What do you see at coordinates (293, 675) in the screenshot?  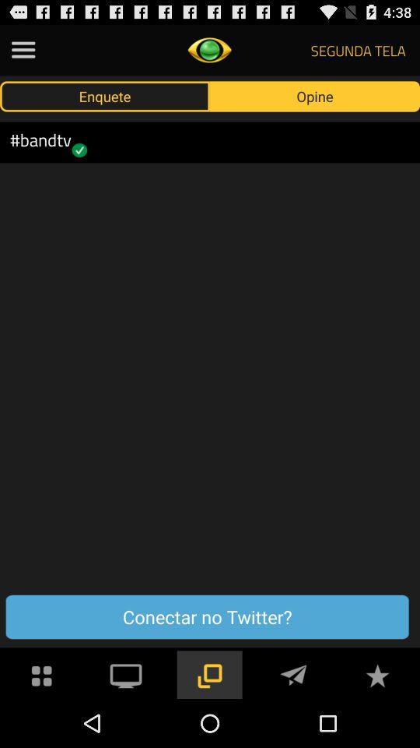 I see `send an email` at bounding box center [293, 675].